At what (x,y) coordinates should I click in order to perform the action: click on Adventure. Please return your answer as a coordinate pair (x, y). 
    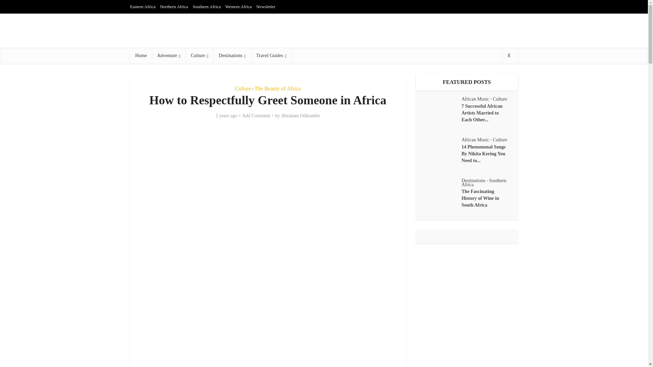
    Looking at the image, I should click on (169, 56).